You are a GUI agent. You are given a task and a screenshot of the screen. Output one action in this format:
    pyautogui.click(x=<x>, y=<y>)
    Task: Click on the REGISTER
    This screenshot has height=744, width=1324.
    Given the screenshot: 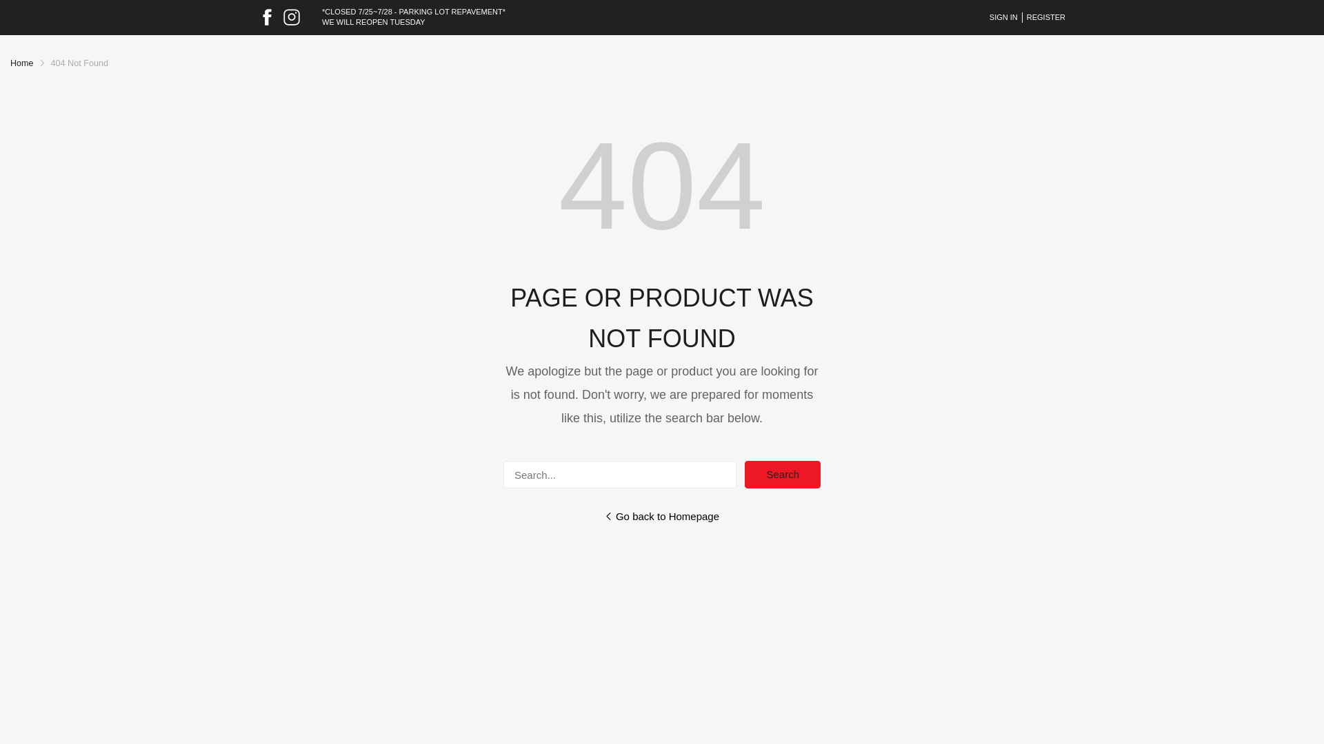 What is the action you would take?
    pyautogui.click(x=1044, y=18)
    